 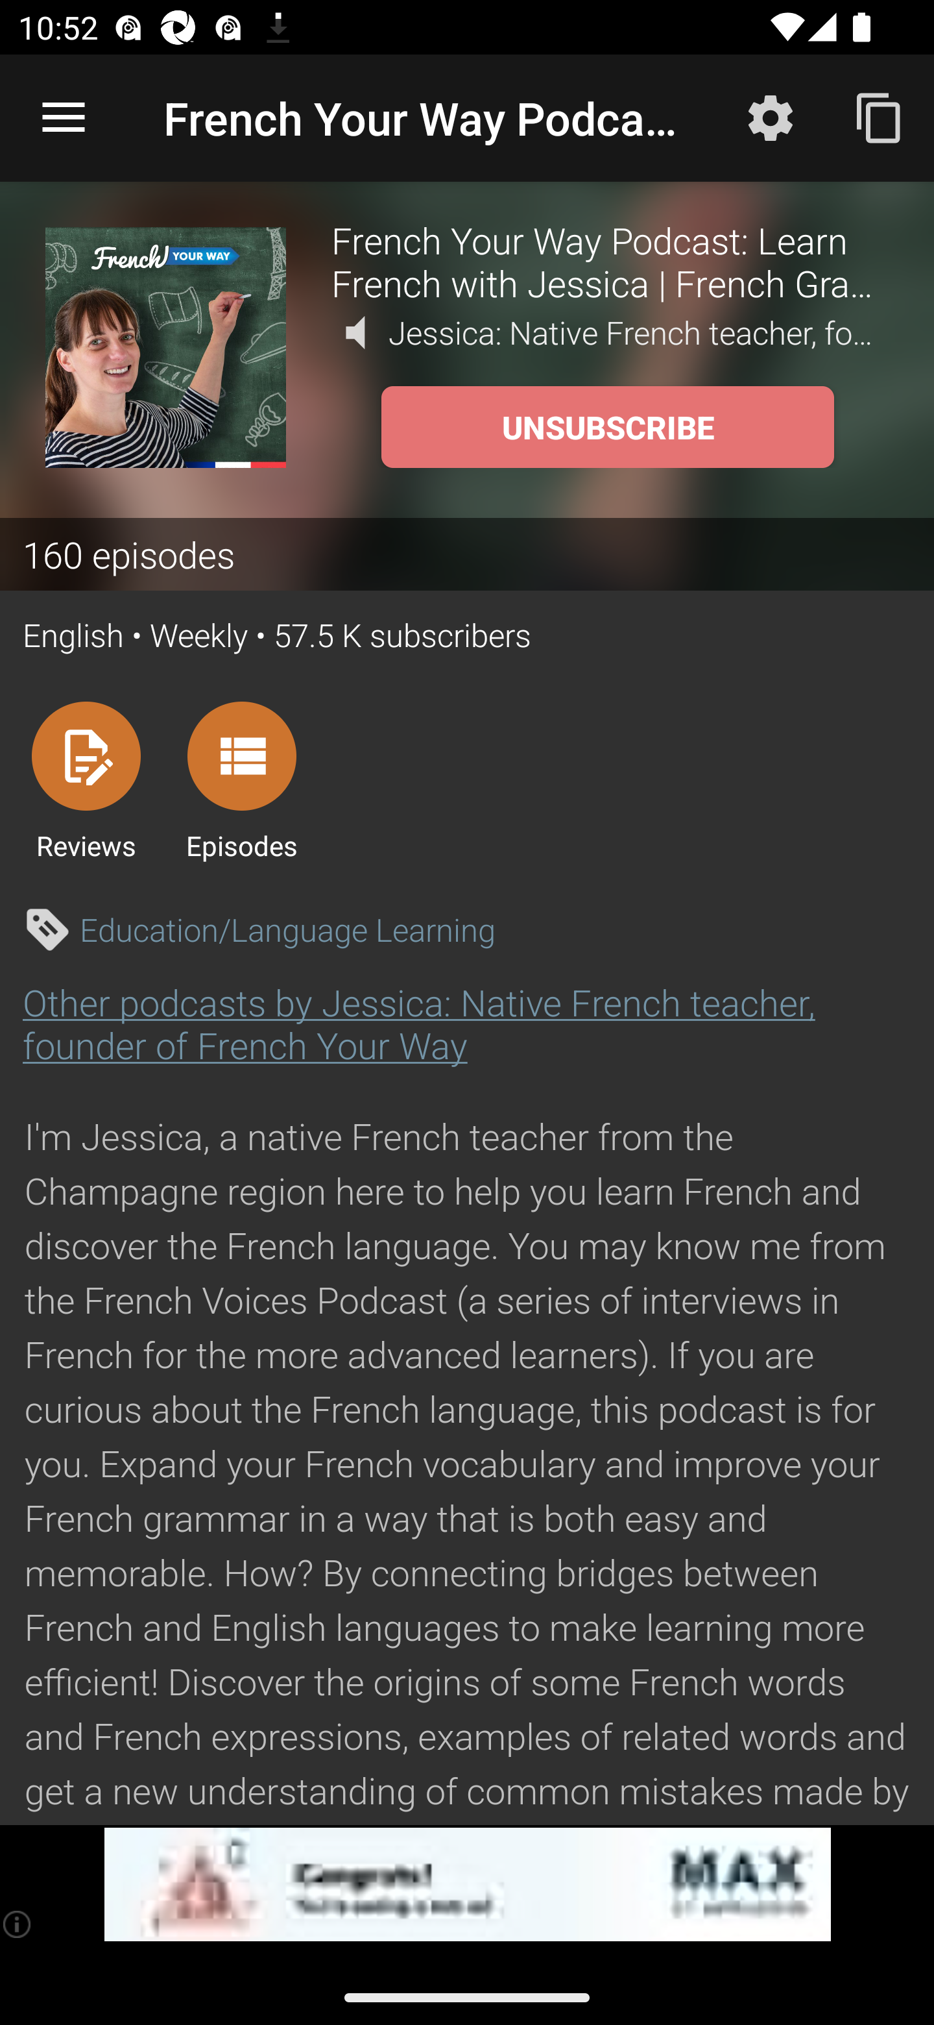 What do you see at coordinates (18, 1924) in the screenshot?
I see `(i)` at bounding box center [18, 1924].